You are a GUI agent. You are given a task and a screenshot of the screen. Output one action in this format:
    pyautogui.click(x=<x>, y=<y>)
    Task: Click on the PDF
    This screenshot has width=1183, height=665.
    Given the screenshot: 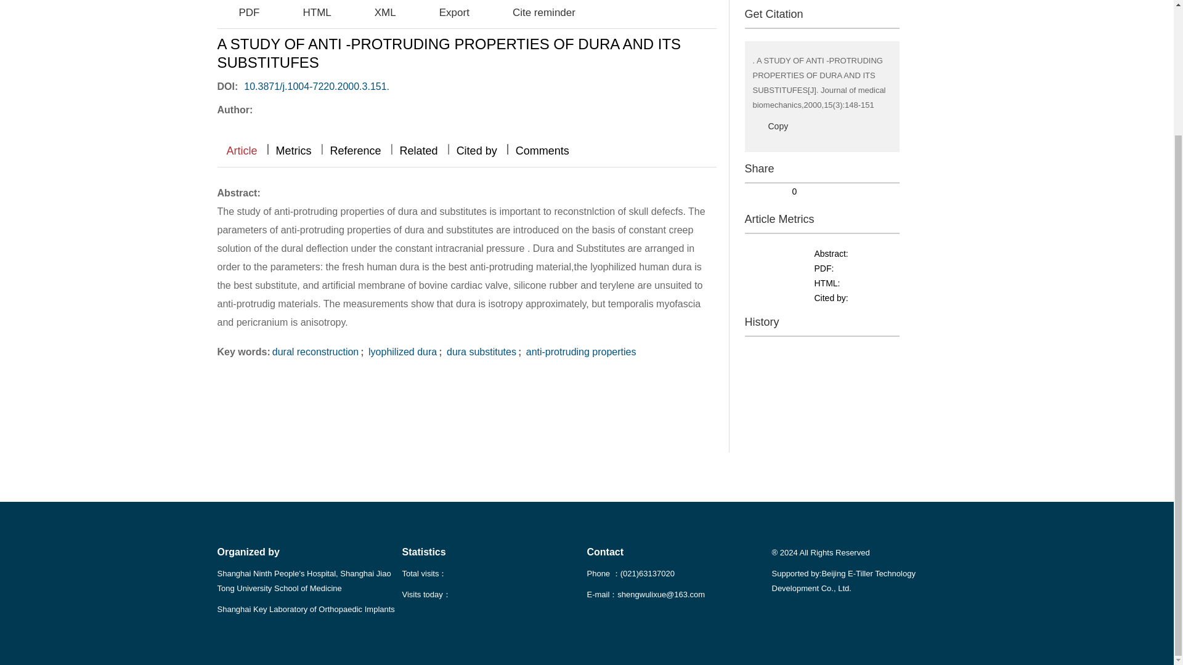 What is the action you would take?
    pyautogui.click(x=238, y=12)
    